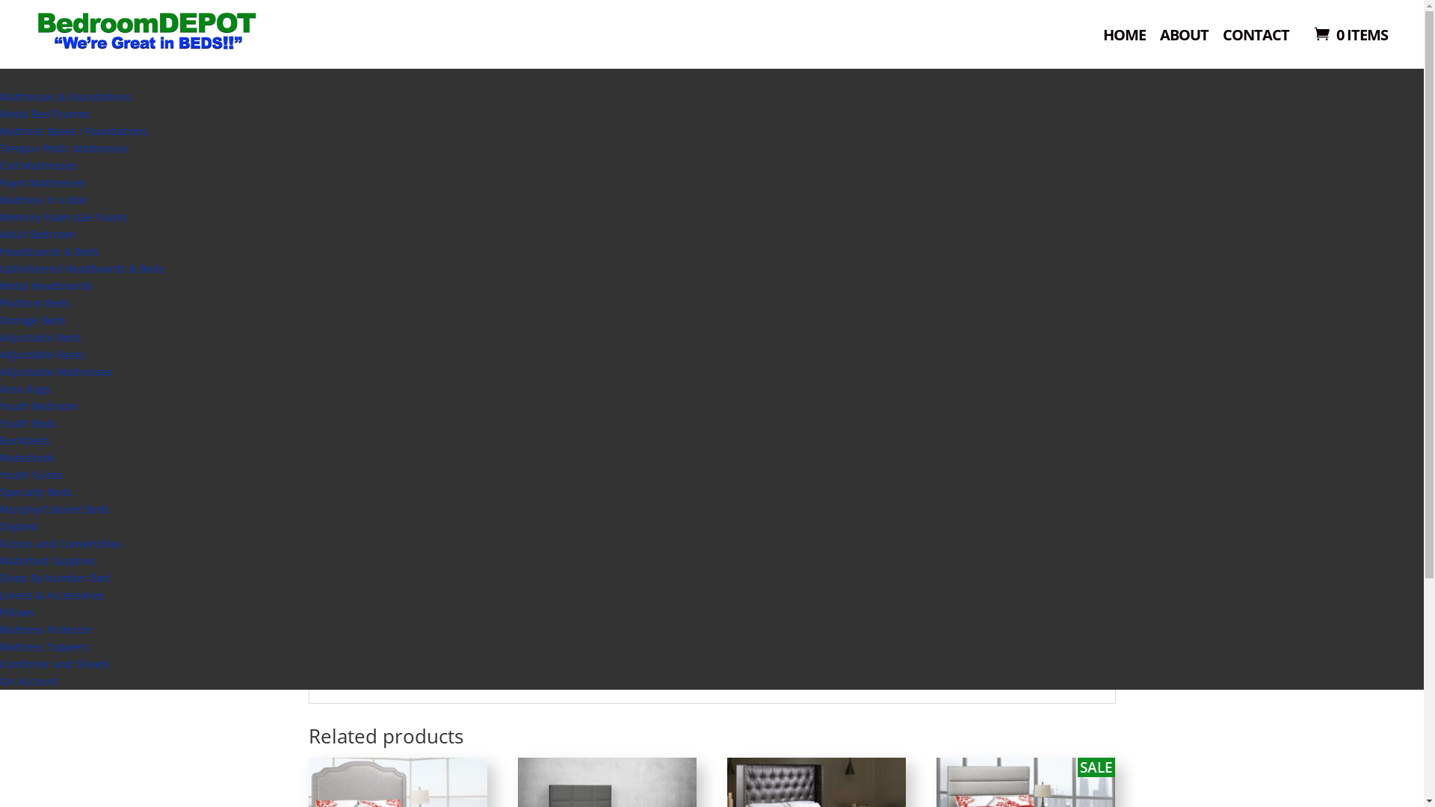 Image resolution: width=1435 pixels, height=807 pixels. Describe the element at coordinates (39, 406) in the screenshot. I see `Youth Bedroom` at that location.